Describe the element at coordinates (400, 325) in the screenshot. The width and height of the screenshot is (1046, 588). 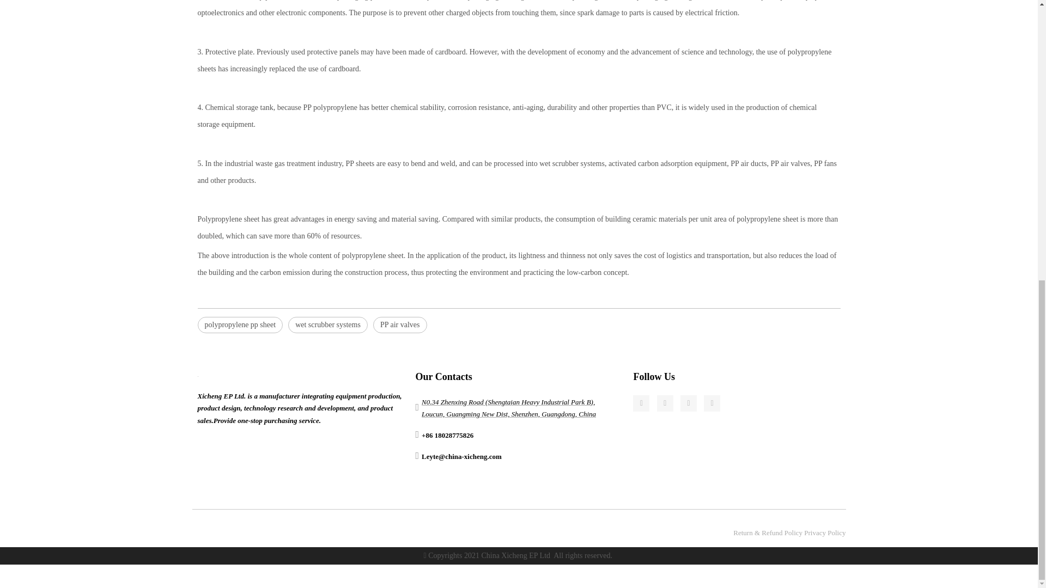
I see `PP air valves` at that location.